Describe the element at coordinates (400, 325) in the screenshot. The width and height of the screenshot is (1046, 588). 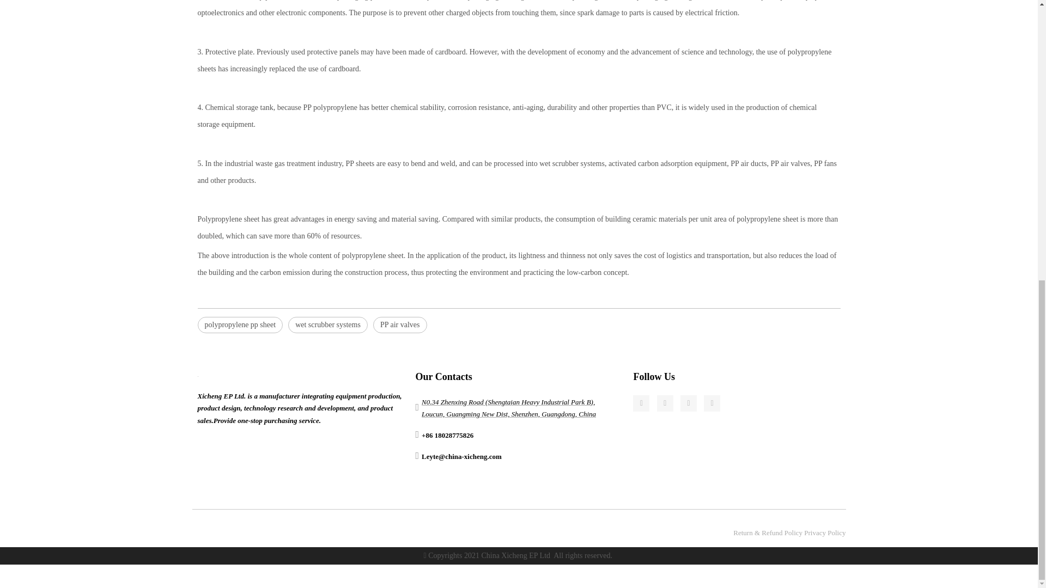
I see `PP air valves` at that location.